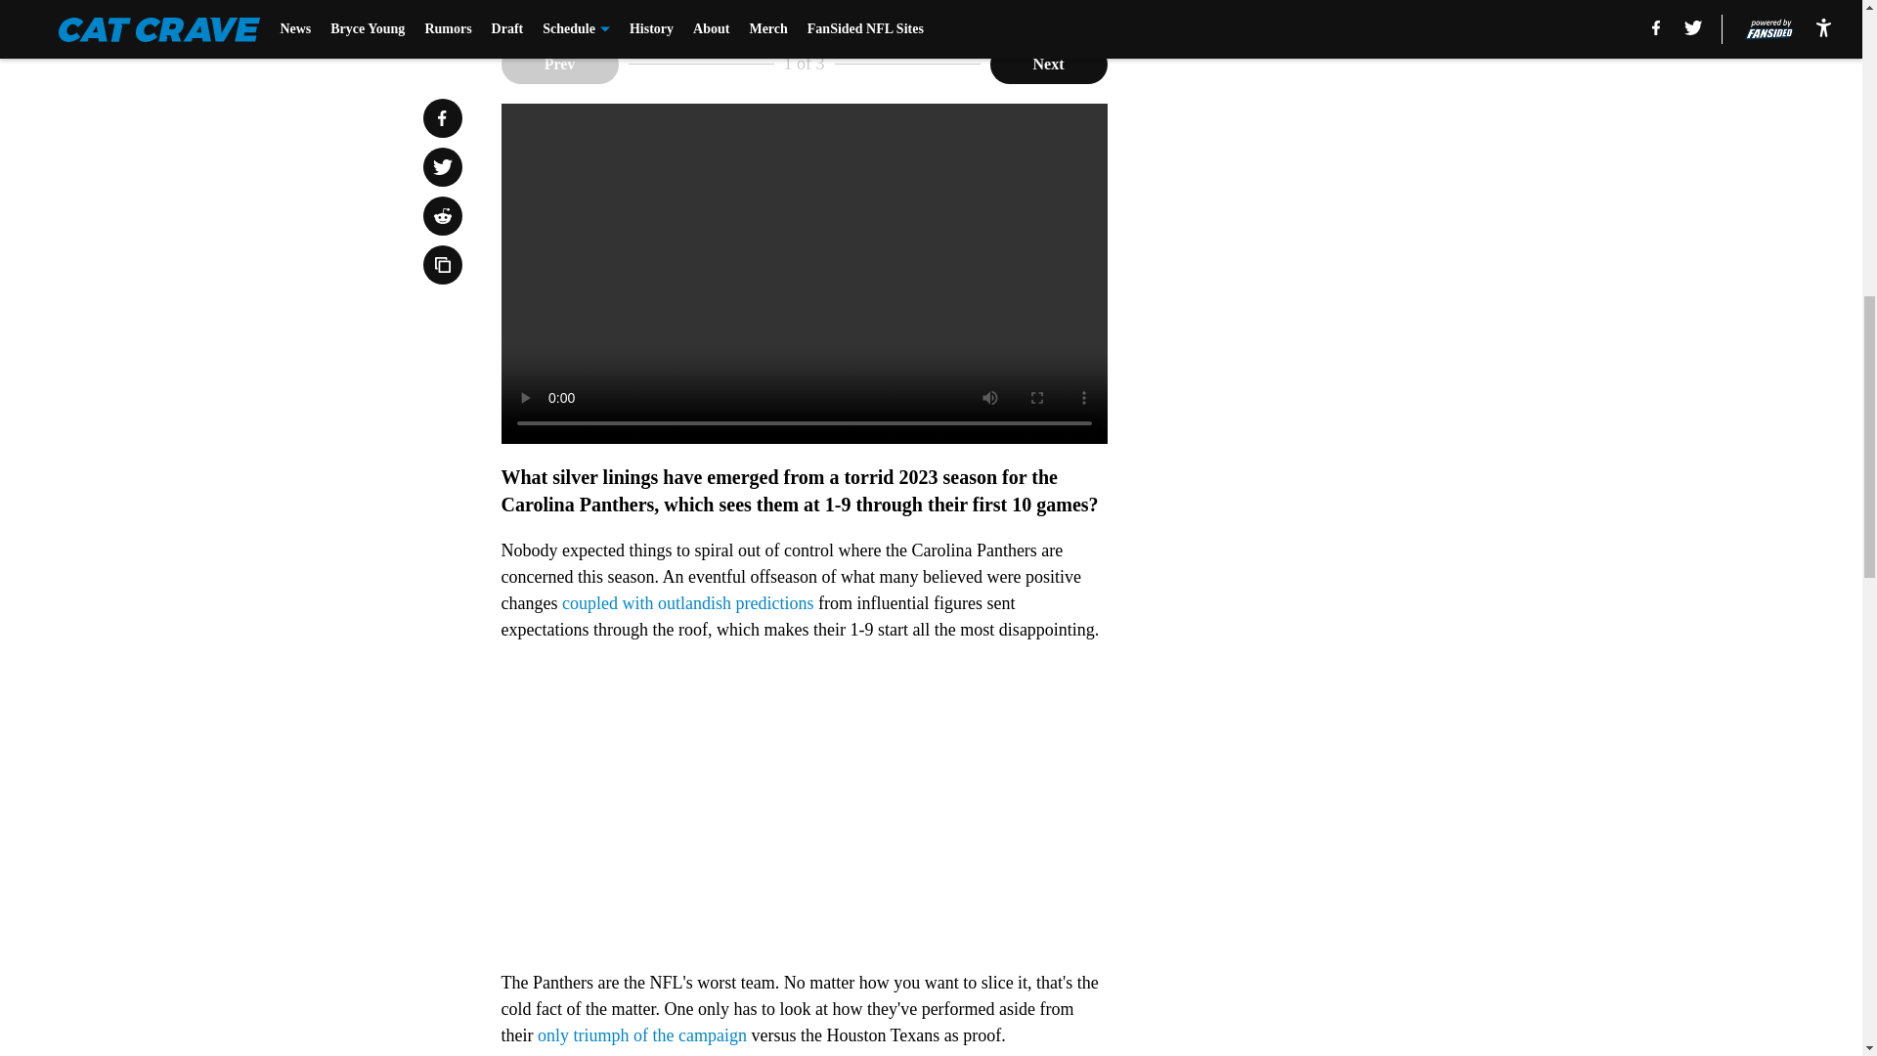 The height and width of the screenshot is (1056, 1877). I want to click on only triumph of the campaign, so click(641, 1034).